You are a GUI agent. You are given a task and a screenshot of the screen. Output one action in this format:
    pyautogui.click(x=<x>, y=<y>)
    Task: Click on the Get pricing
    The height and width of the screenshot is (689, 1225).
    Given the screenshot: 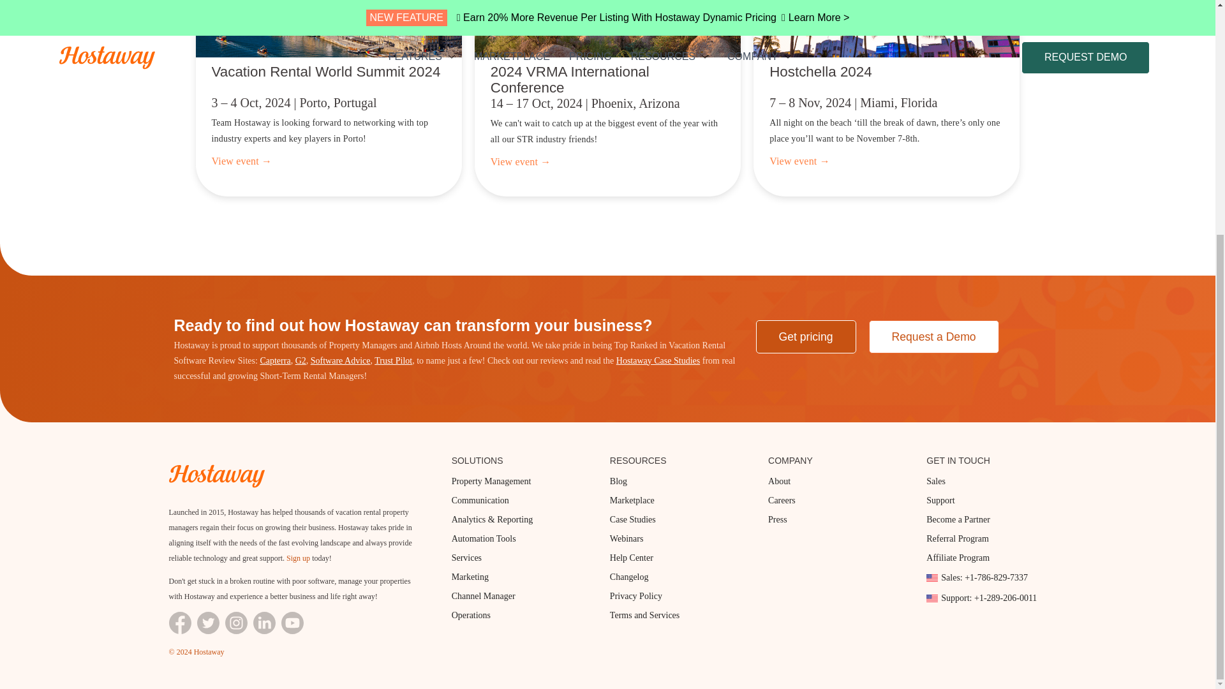 What is the action you would take?
    pyautogui.click(x=805, y=337)
    